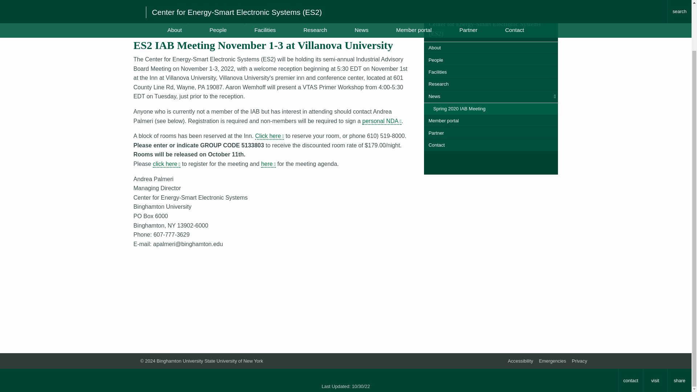 The height and width of the screenshot is (392, 697). Describe the element at coordinates (491, 84) in the screenshot. I see `Research` at that location.